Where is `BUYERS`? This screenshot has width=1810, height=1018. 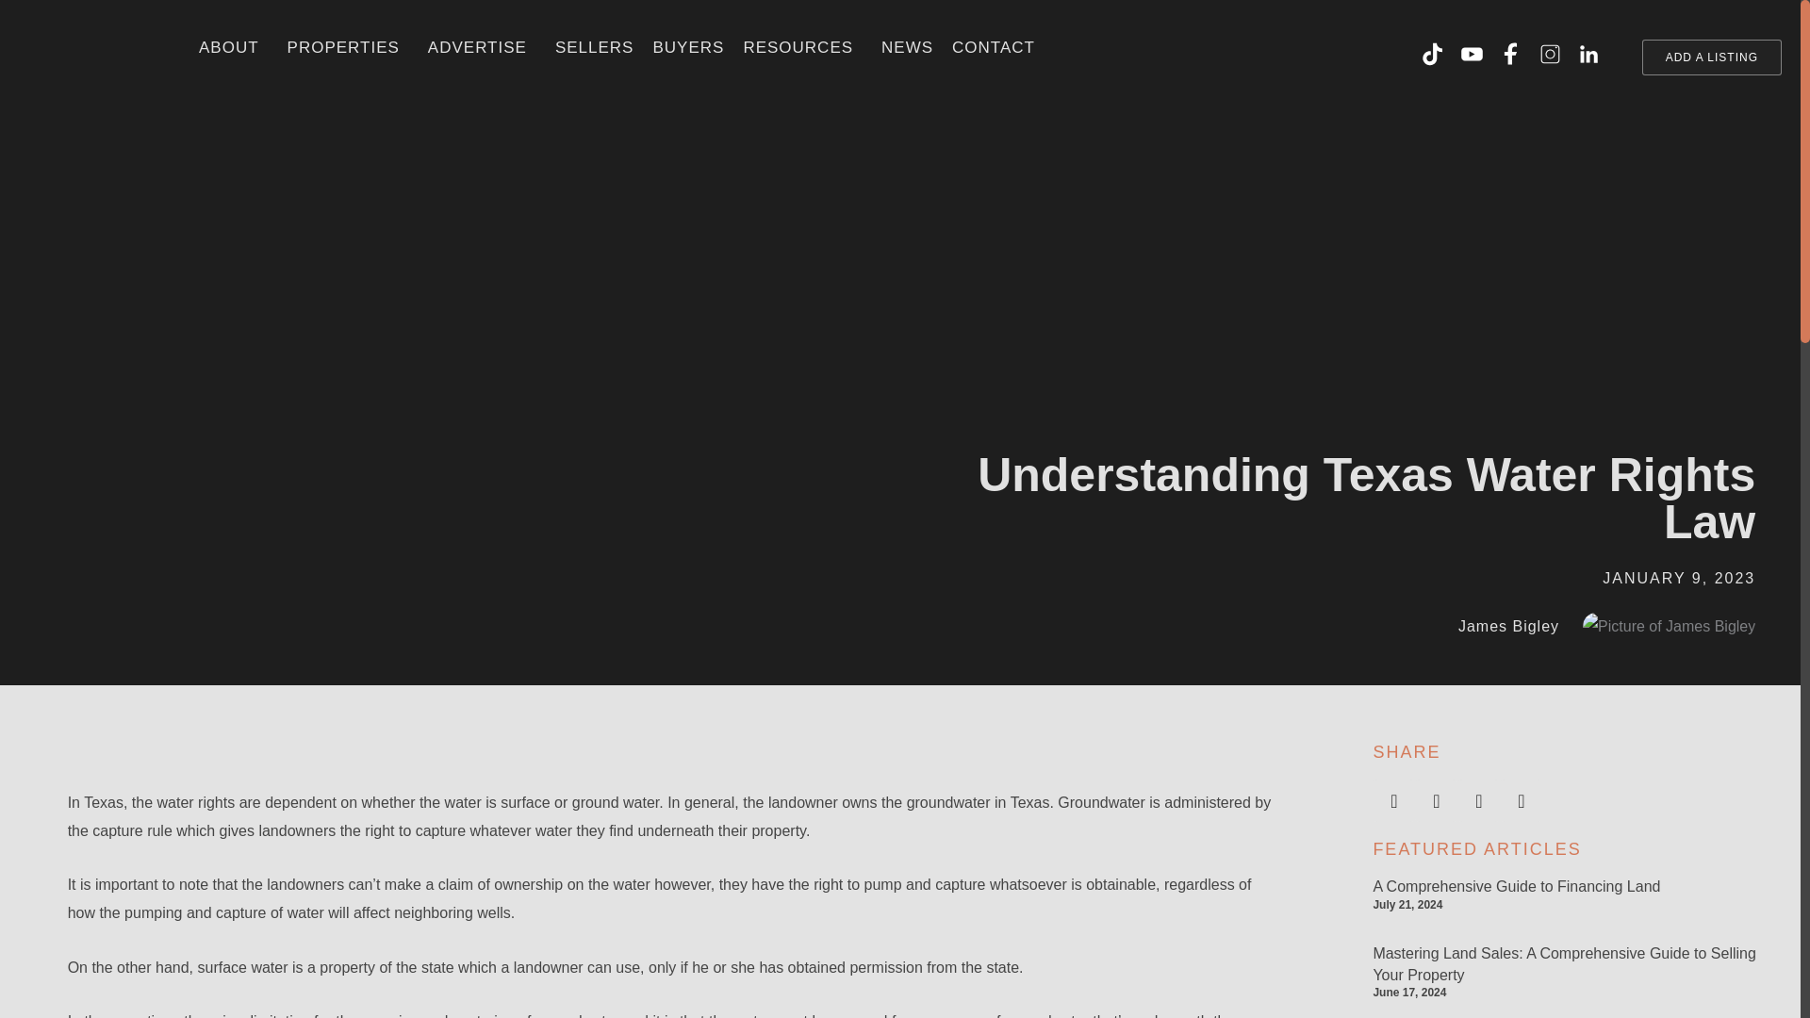 BUYERS is located at coordinates (687, 47).